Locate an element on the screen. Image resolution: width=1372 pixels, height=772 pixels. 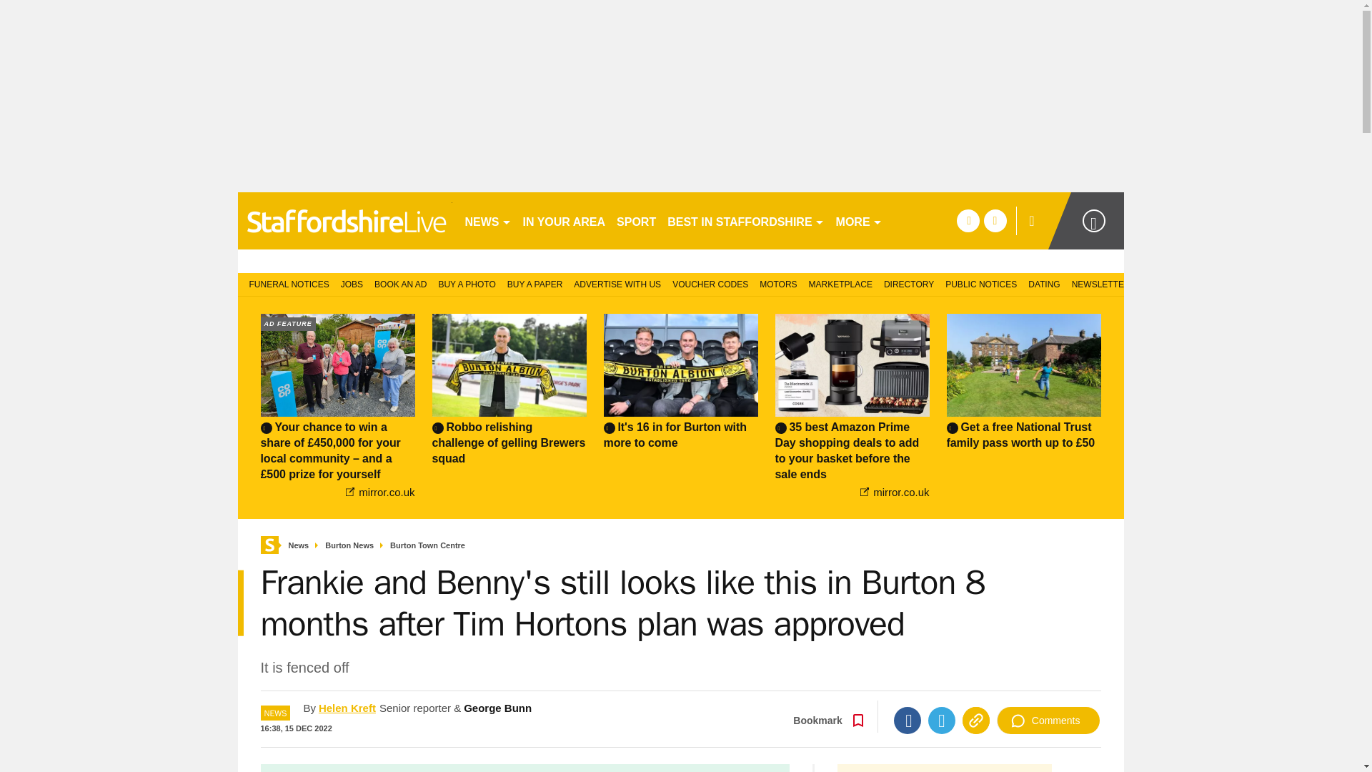
BUY A PHOTO is located at coordinates (466, 283).